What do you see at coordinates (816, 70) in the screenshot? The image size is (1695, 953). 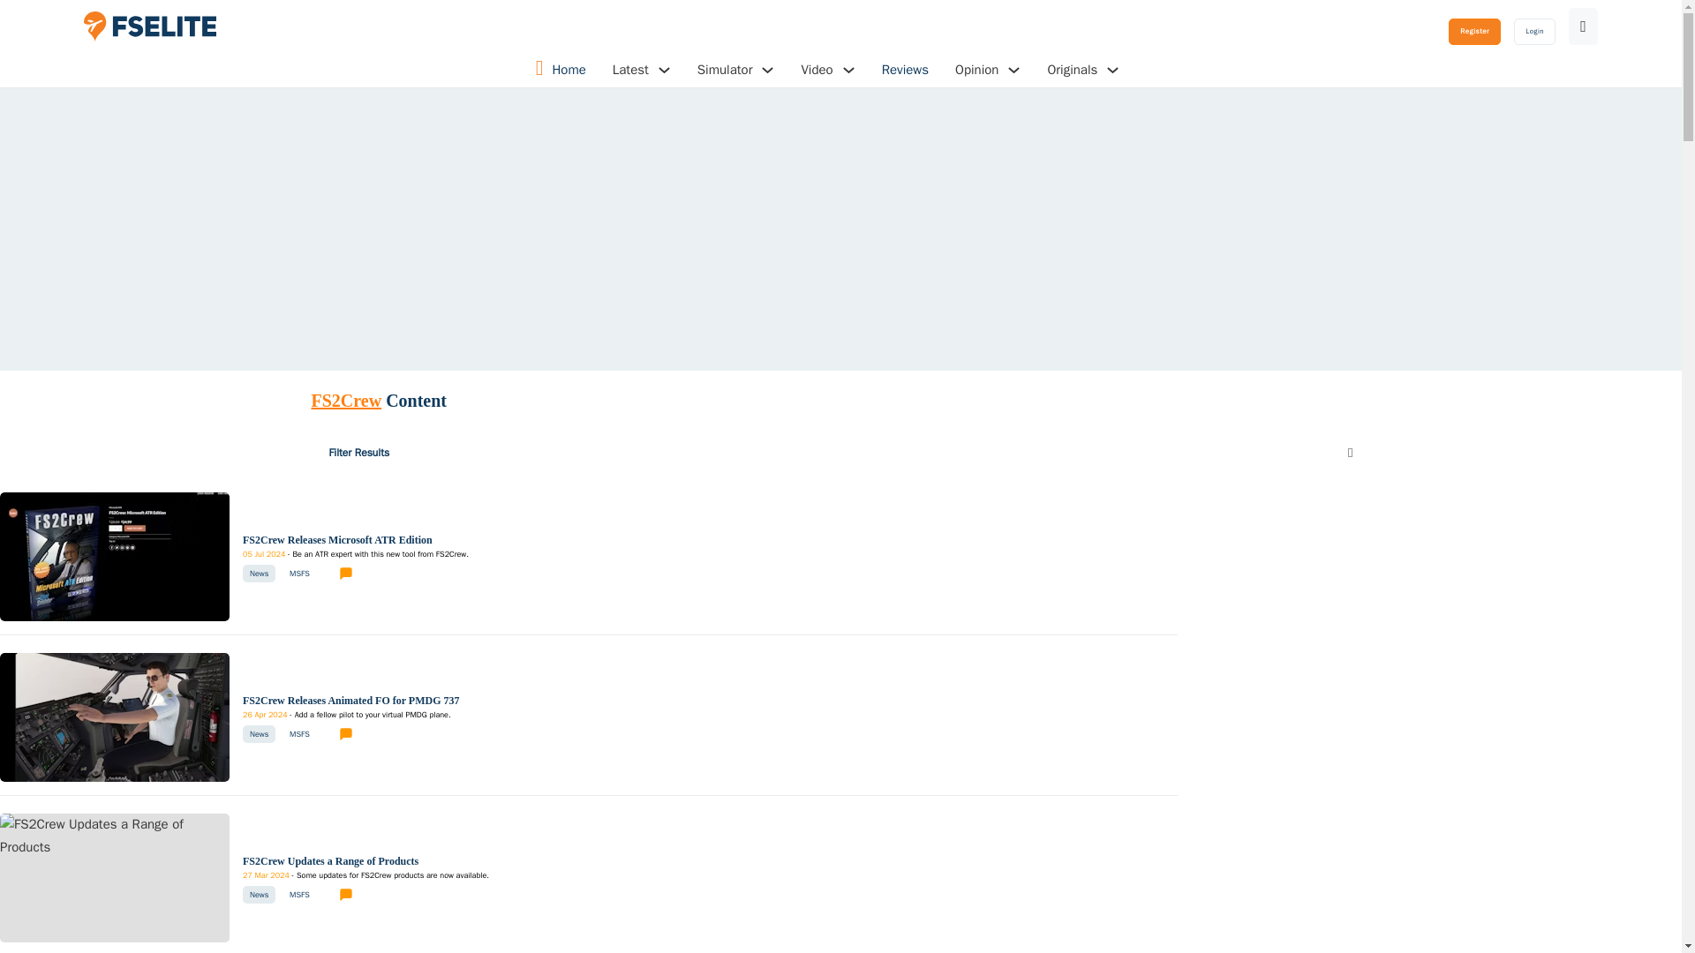 I see `Video` at bounding box center [816, 70].